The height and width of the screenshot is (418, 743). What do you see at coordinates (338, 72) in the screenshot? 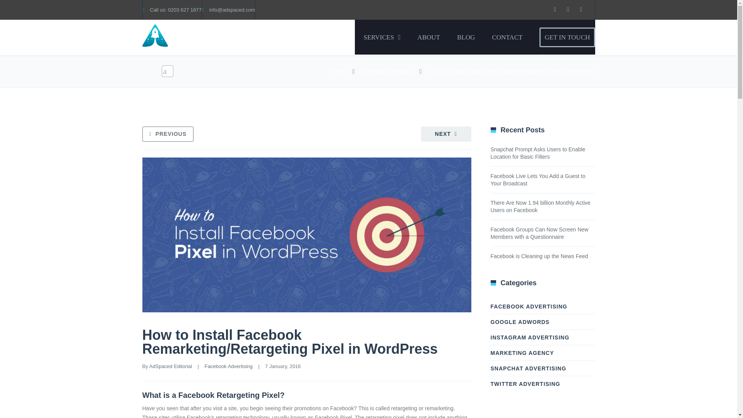
I see `Home` at bounding box center [338, 72].